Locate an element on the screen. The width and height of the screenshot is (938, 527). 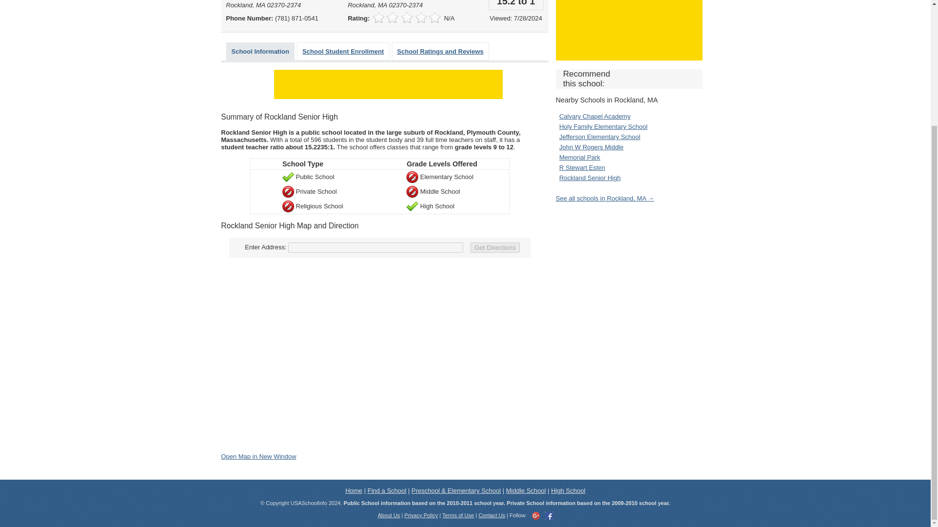
R Stewart Esten is located at coordinates (582, 167).